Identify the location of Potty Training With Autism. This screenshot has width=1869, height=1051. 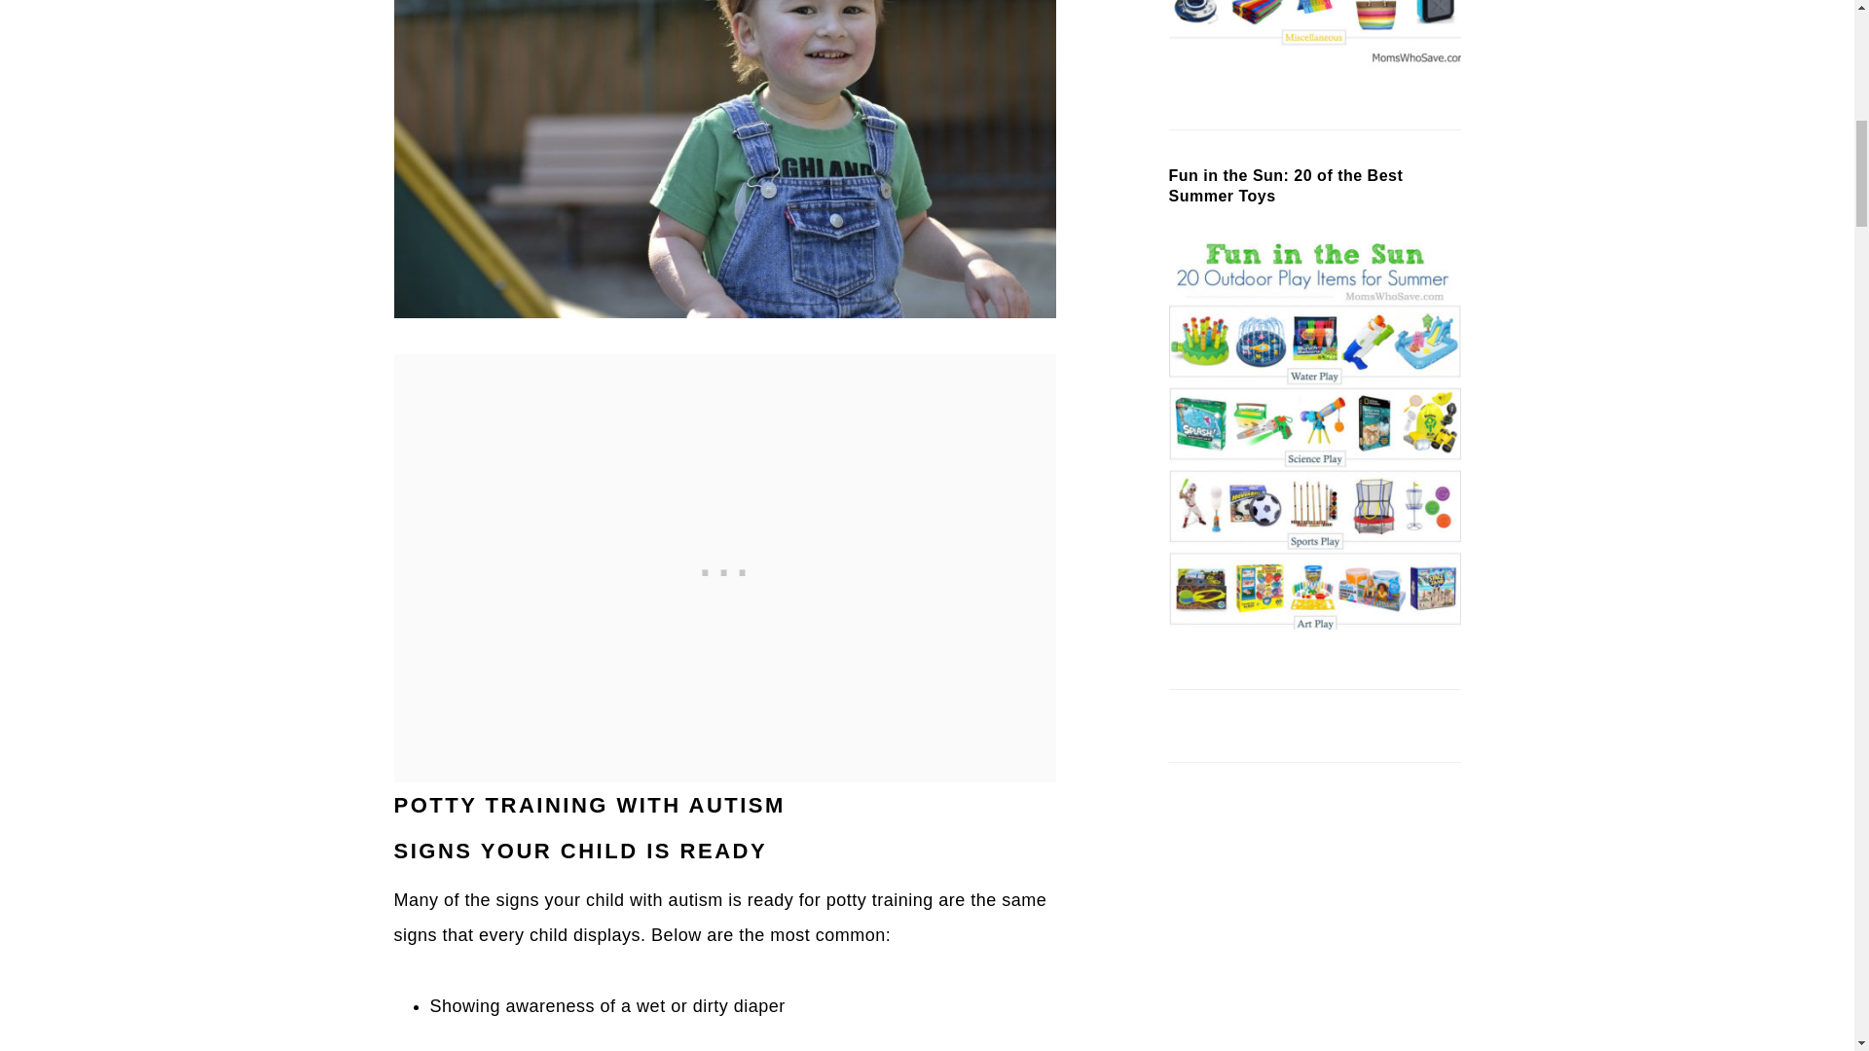
(724, 160).